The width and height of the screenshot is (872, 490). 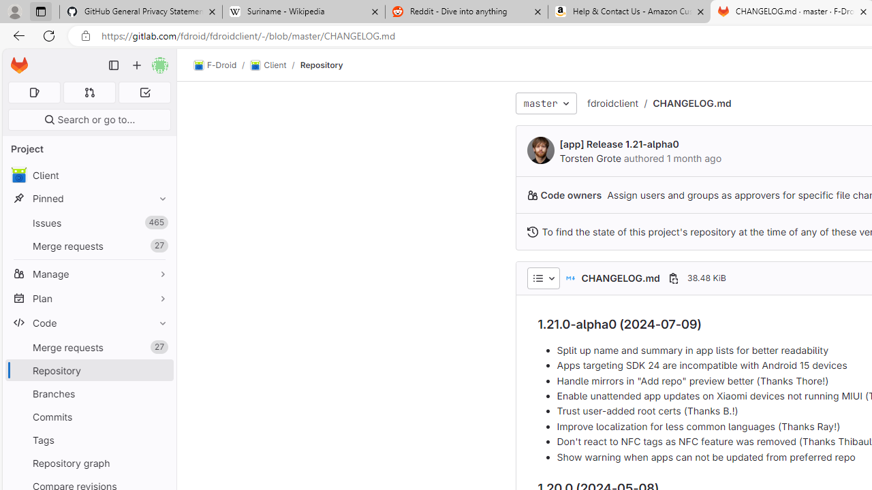 What do you see at coordinates (144, 93) in the screenshot?
I see `To-Do list 0` at bounding box center [144, 93].